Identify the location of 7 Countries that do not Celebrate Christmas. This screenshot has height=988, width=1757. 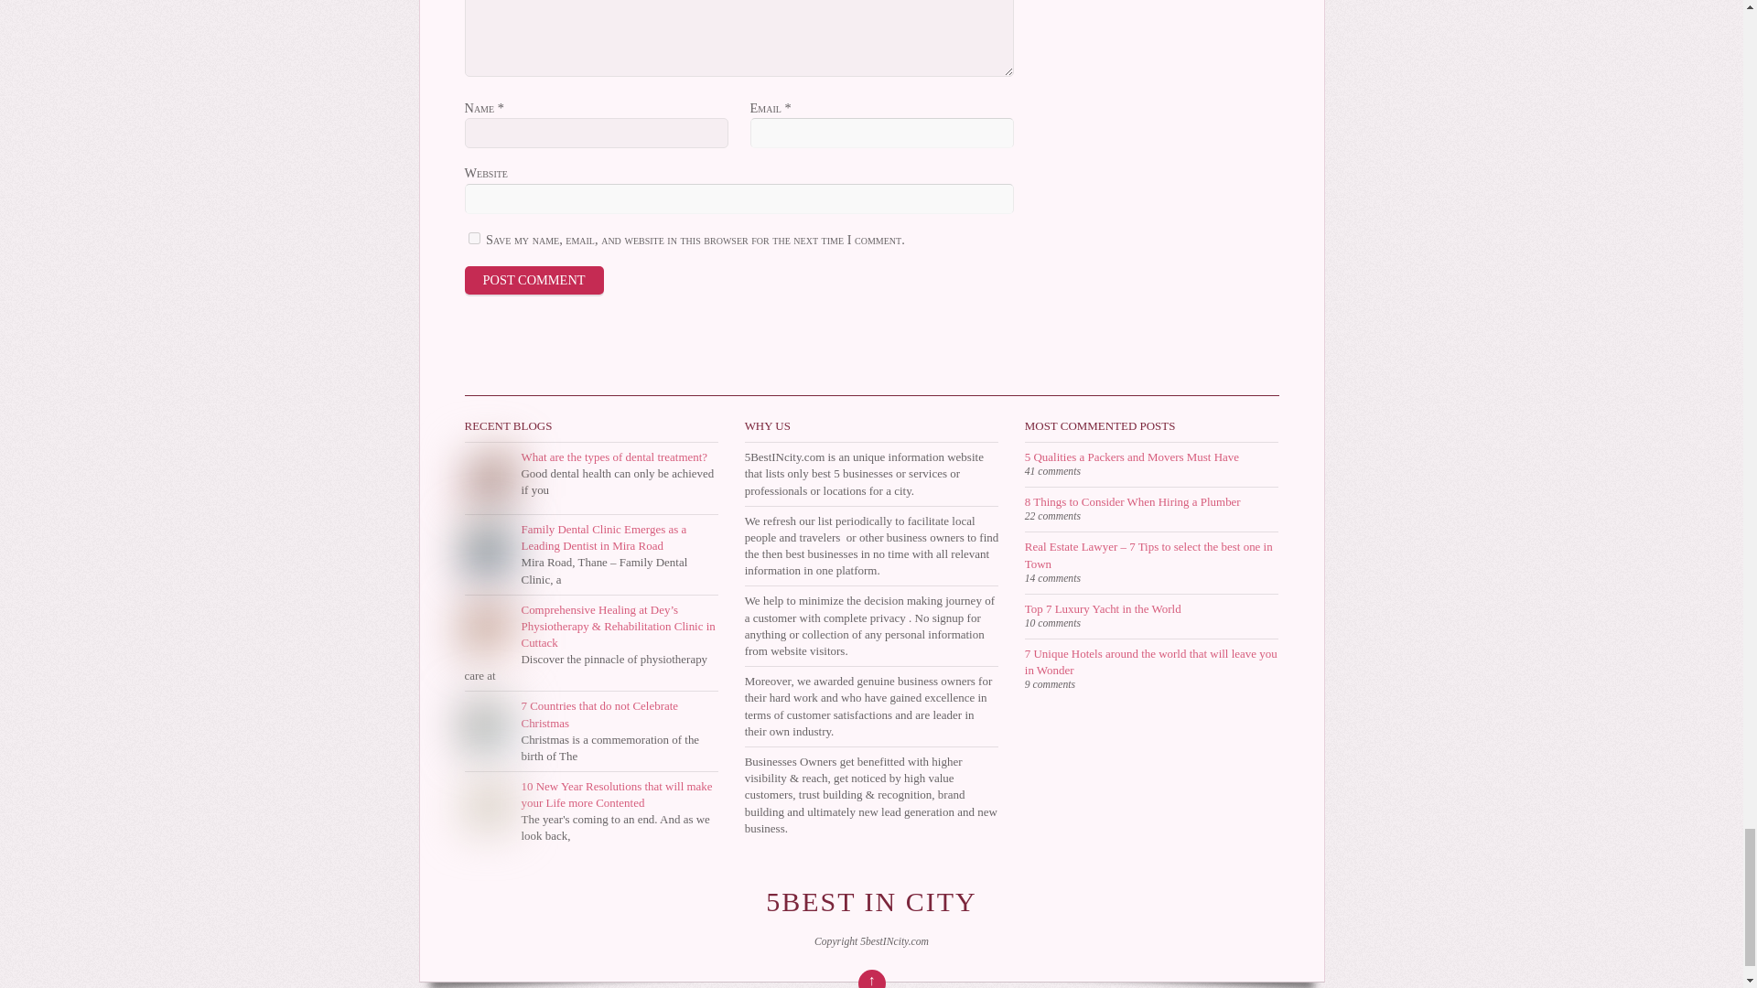
(600, 714).